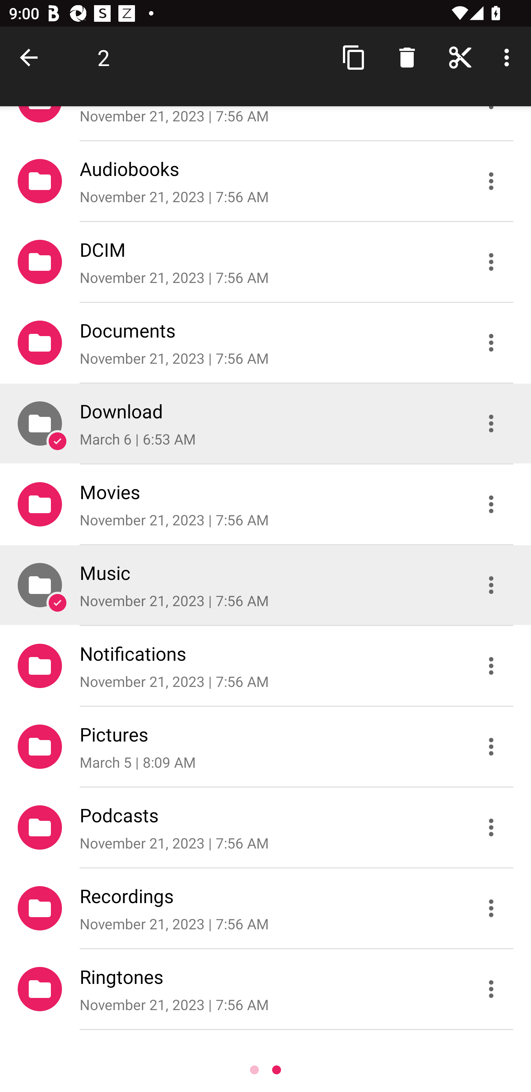 The image size is (531, 1092). I want to click on Done, so click(31, 57).